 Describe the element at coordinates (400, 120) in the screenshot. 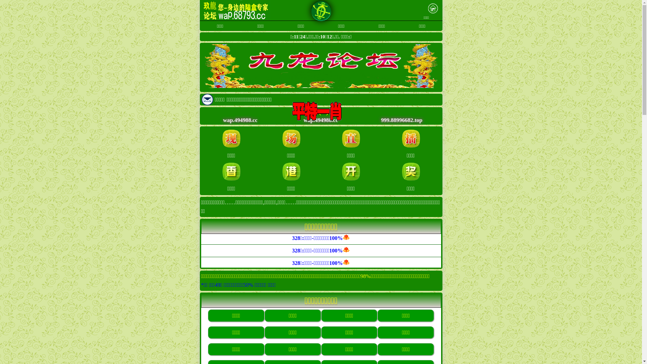

I see `999.88996682.top` at that location.